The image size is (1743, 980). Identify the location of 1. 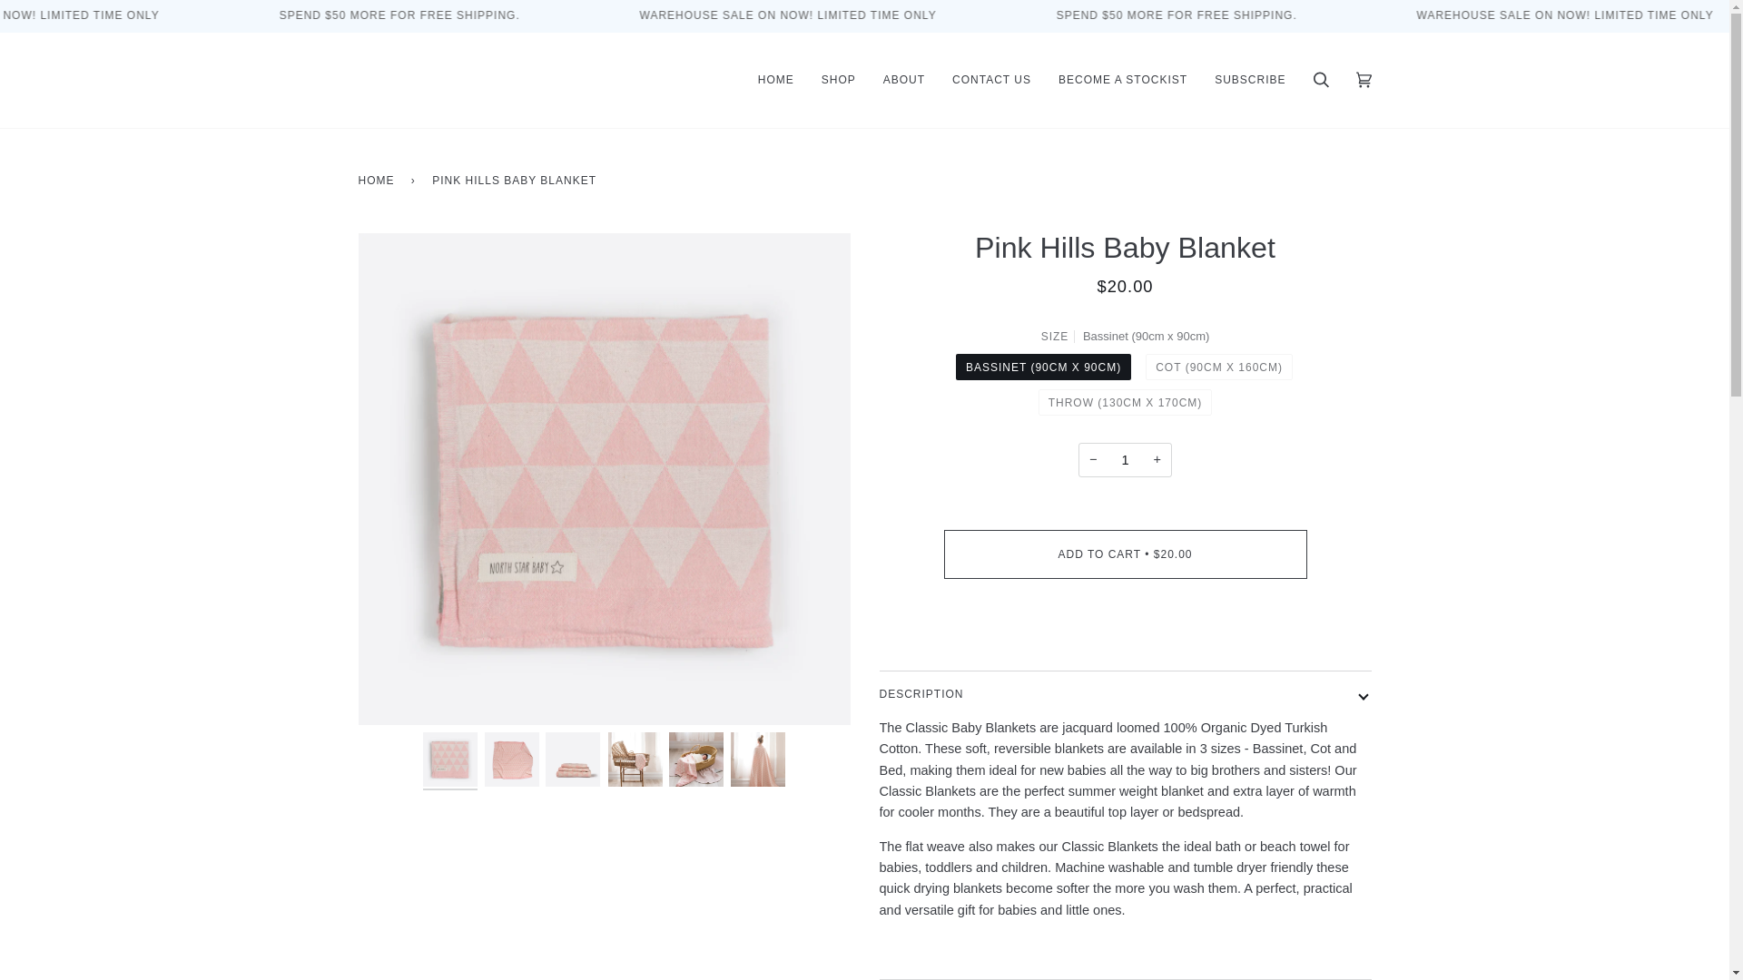
(1125, 461).